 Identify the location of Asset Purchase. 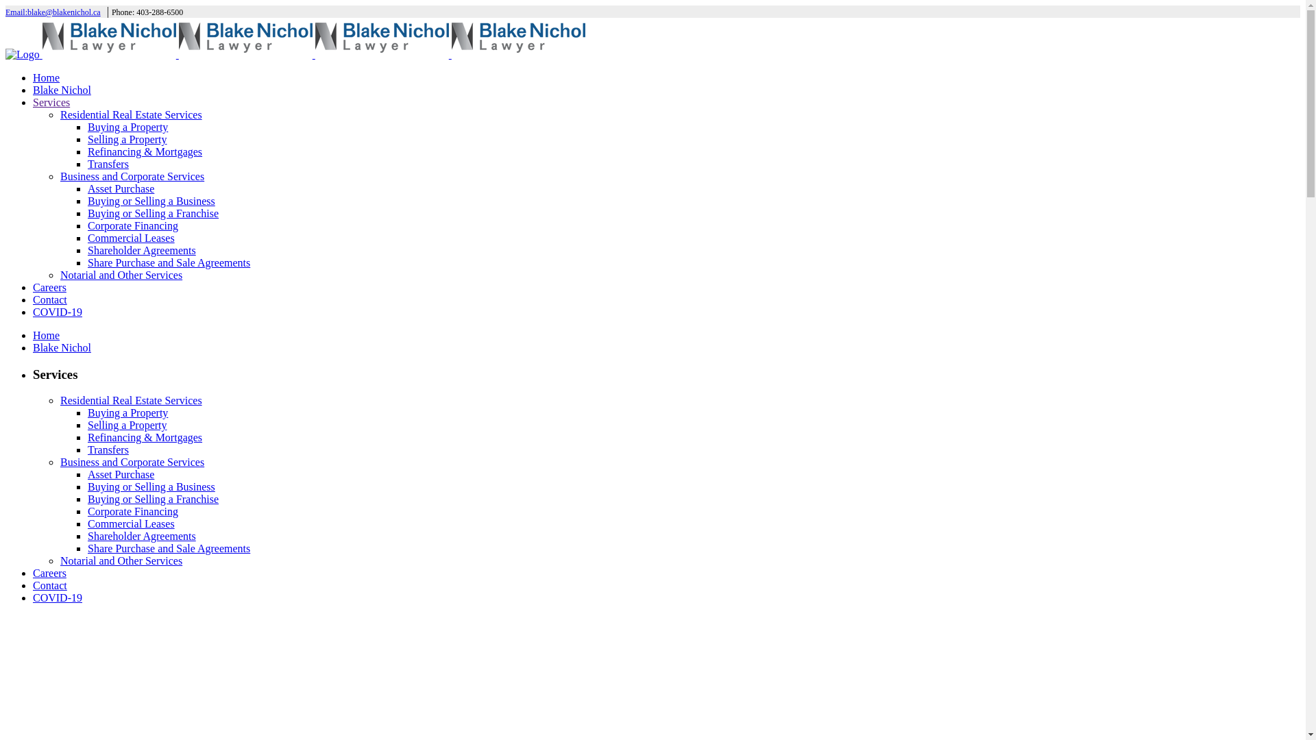
(121, 474).